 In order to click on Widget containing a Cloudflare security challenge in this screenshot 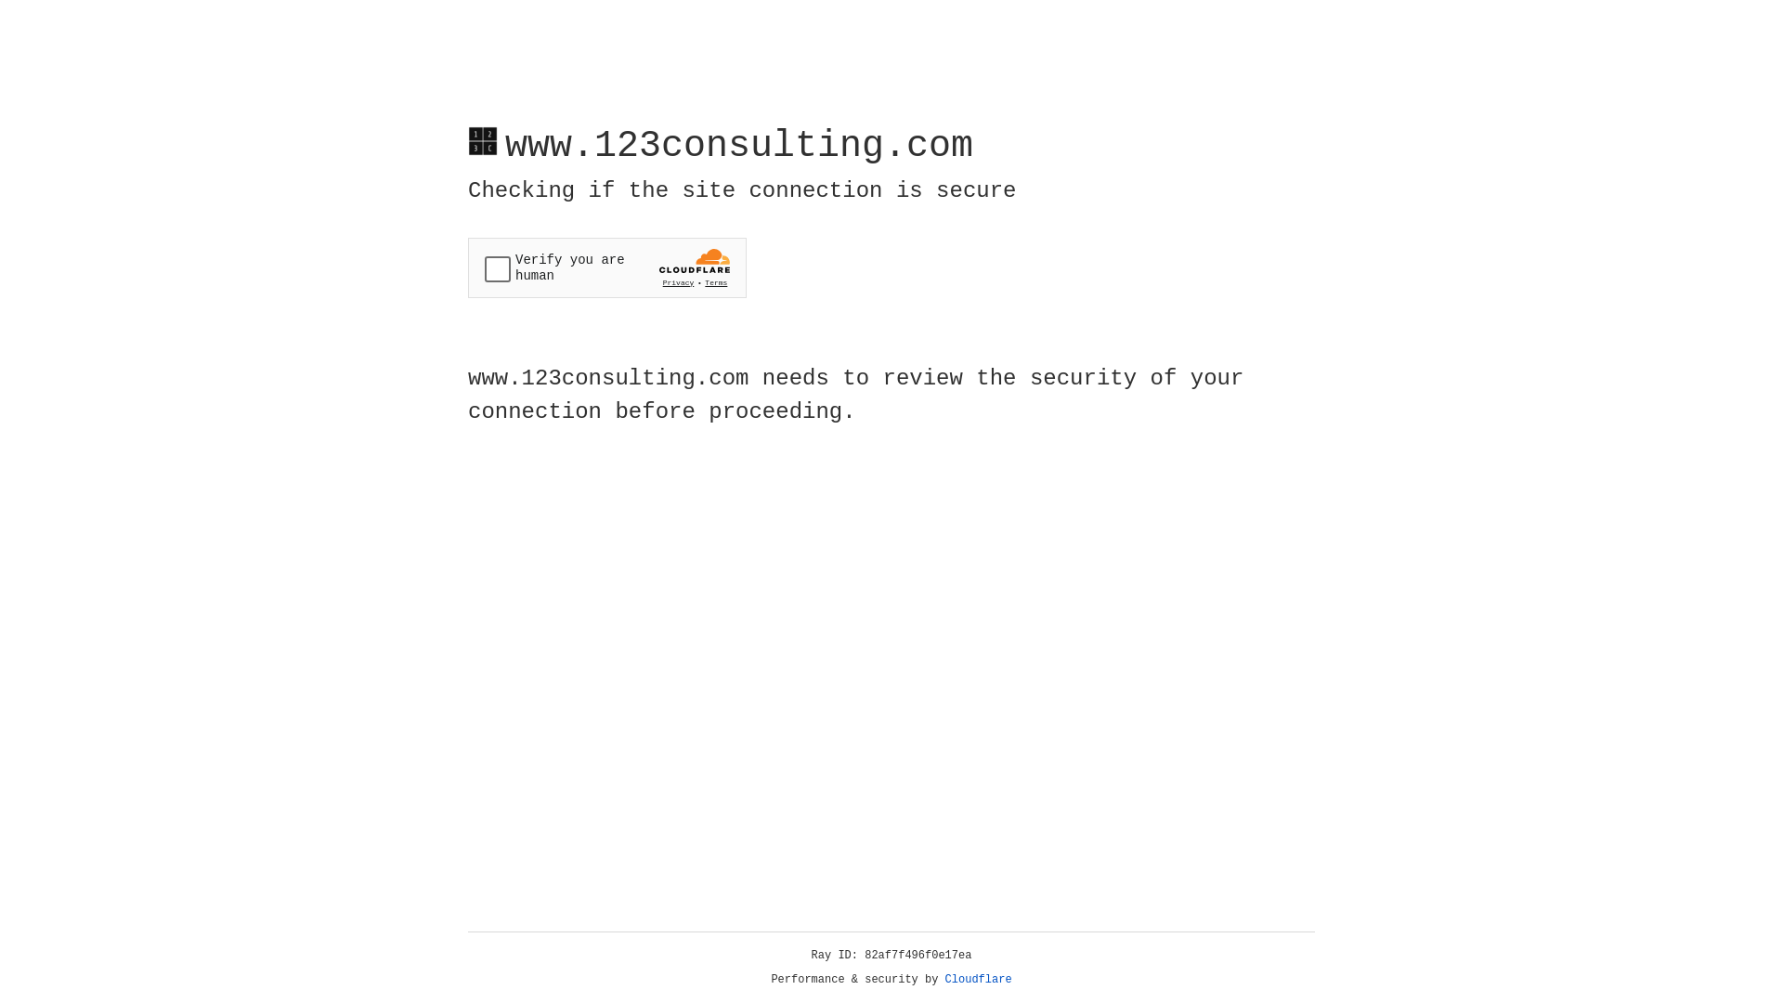, I will do `click(607, 267)`.